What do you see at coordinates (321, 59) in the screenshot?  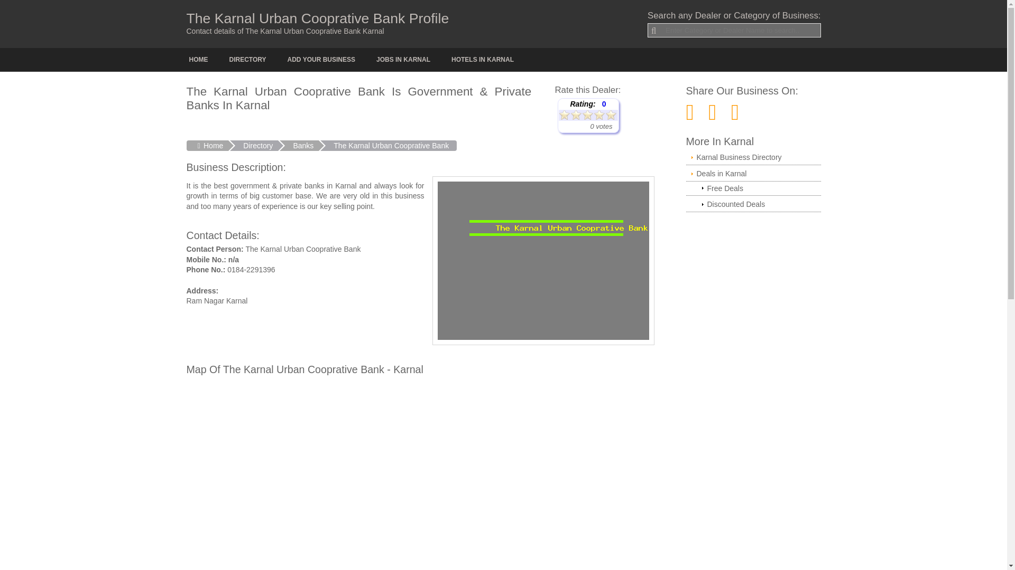 I see `ADD YOUR BUSINESS` at bounding box center [321, 59].